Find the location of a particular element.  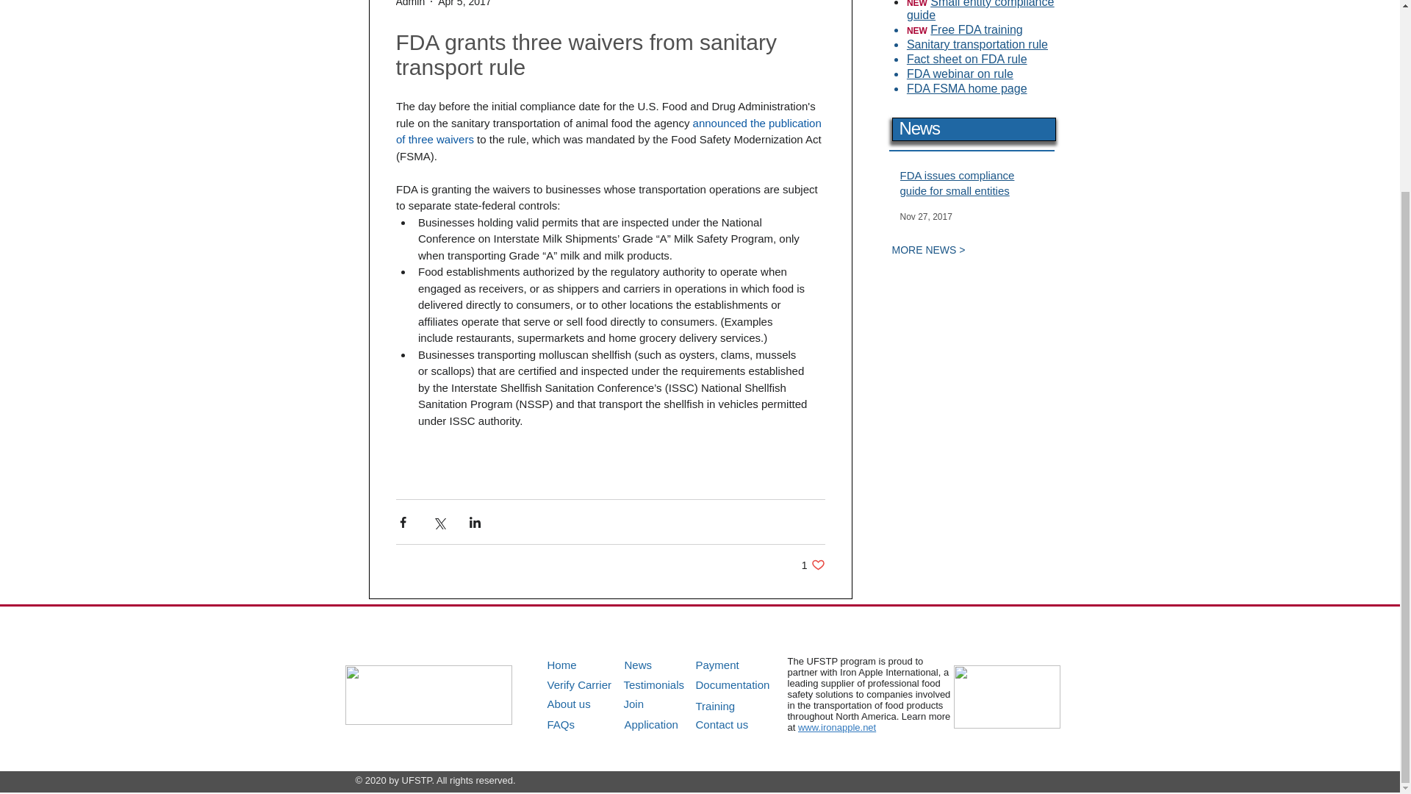

Payment is located at coordinates (666, 665).